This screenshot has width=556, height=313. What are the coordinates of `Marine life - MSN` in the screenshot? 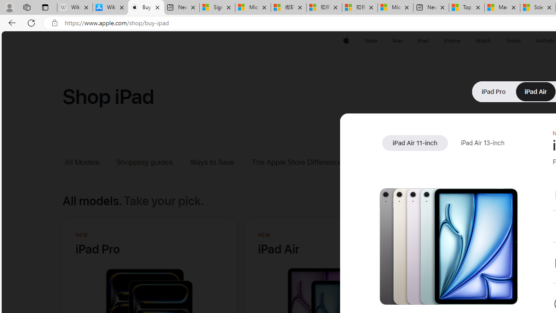 It's located at (502, 8).